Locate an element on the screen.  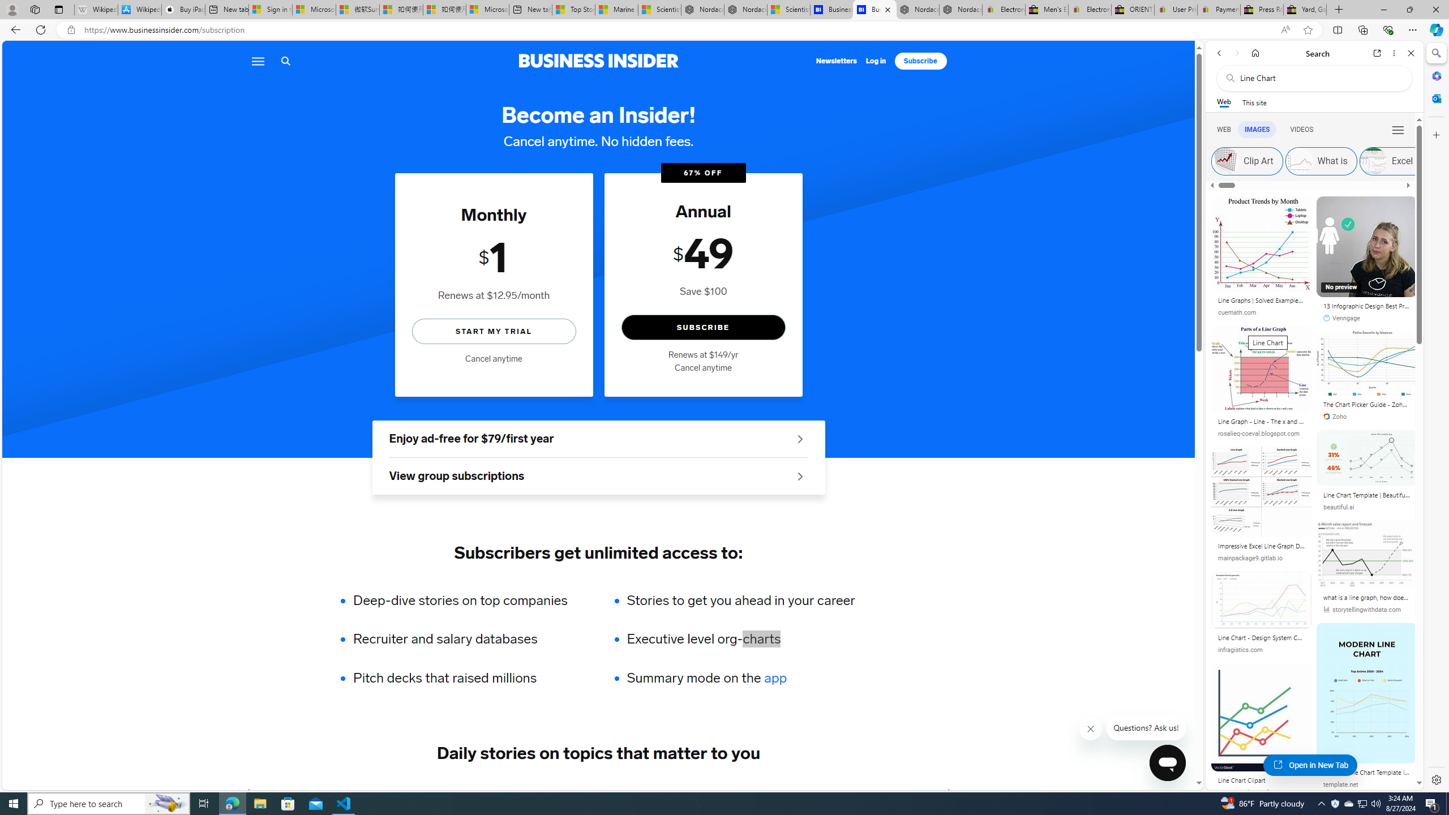
Excel Simple is located at coordinates (1373, 161).